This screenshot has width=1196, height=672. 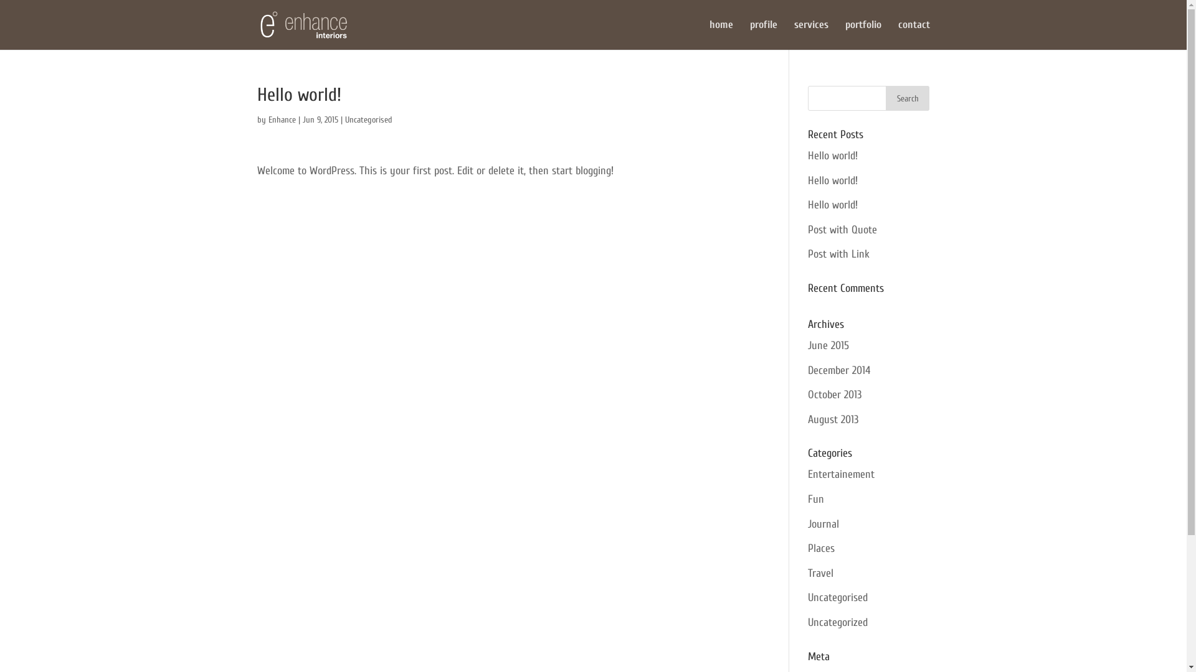 I want to click on Journal, so click(x=823, y=524).